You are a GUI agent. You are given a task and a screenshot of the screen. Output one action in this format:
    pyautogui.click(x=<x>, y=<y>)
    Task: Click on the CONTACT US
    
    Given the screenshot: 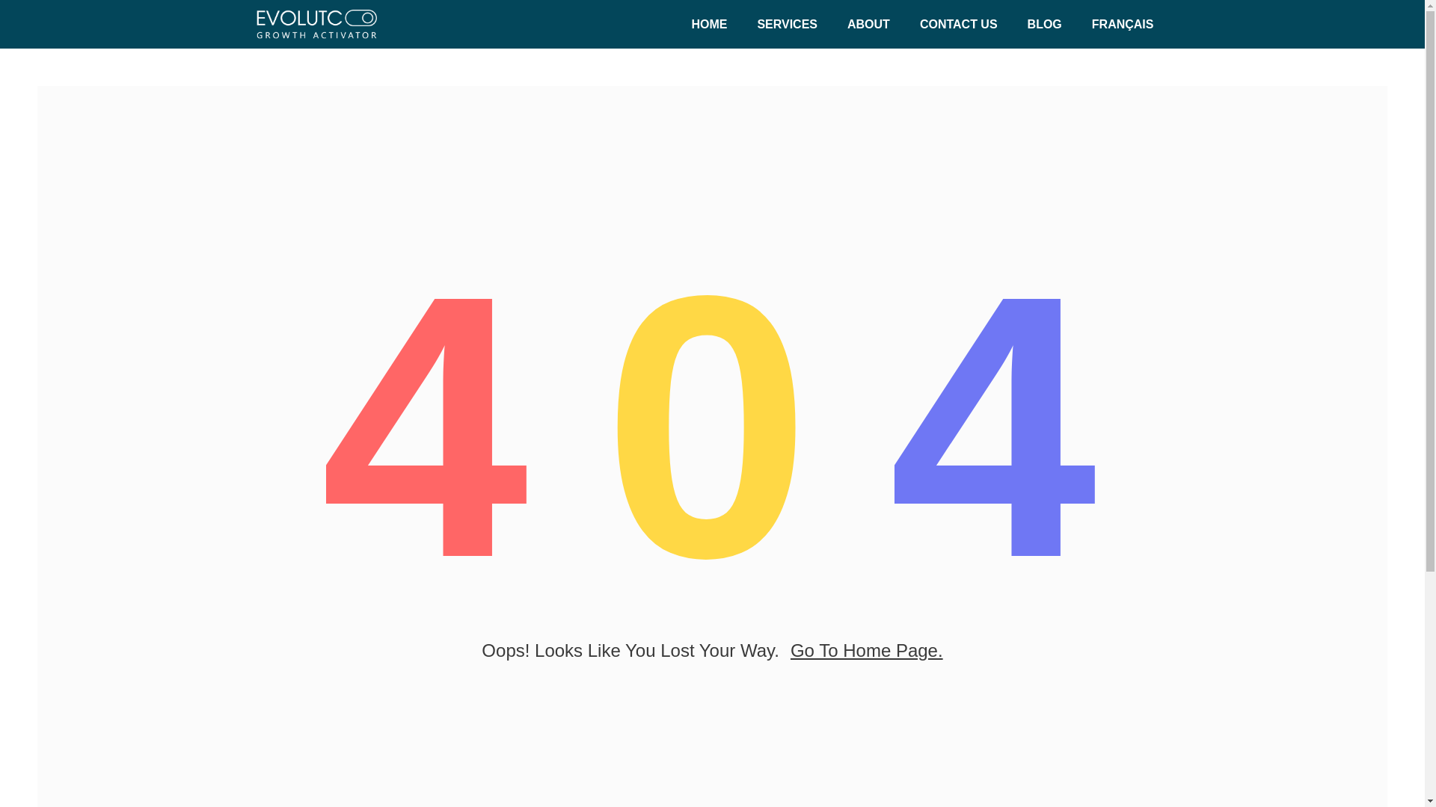 What is the action you would take?
    pyautogui.click(x=958, y=24)
    